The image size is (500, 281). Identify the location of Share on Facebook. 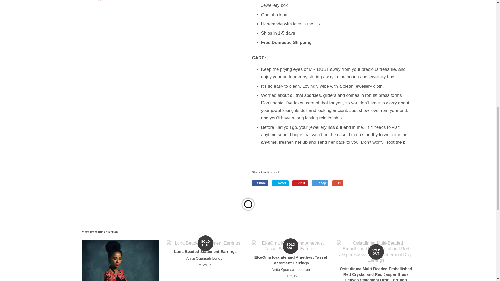
(260, 183).